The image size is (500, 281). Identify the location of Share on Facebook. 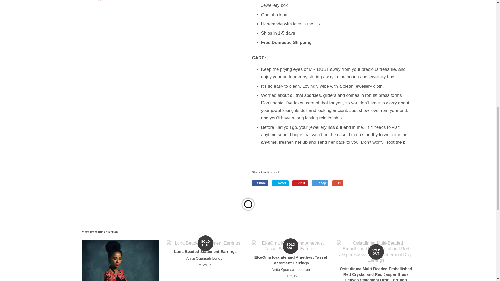
(260, 183).